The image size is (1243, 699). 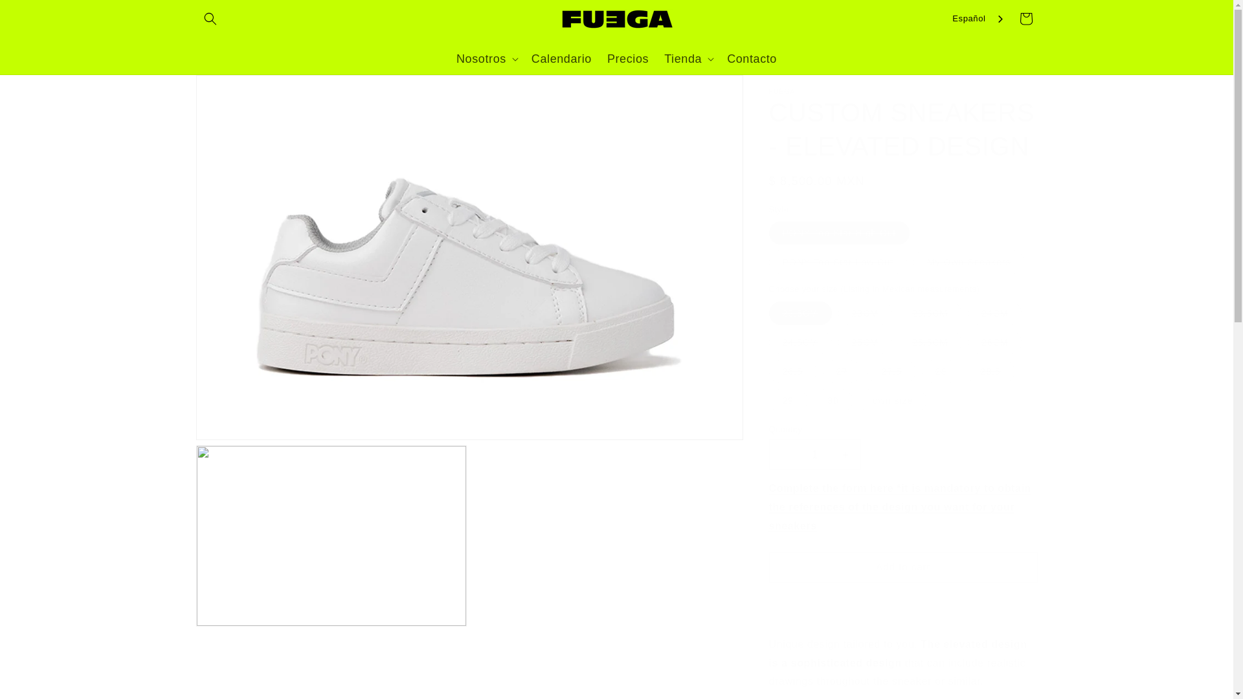 I want to click on Contacto, so click(x=752, y=59).